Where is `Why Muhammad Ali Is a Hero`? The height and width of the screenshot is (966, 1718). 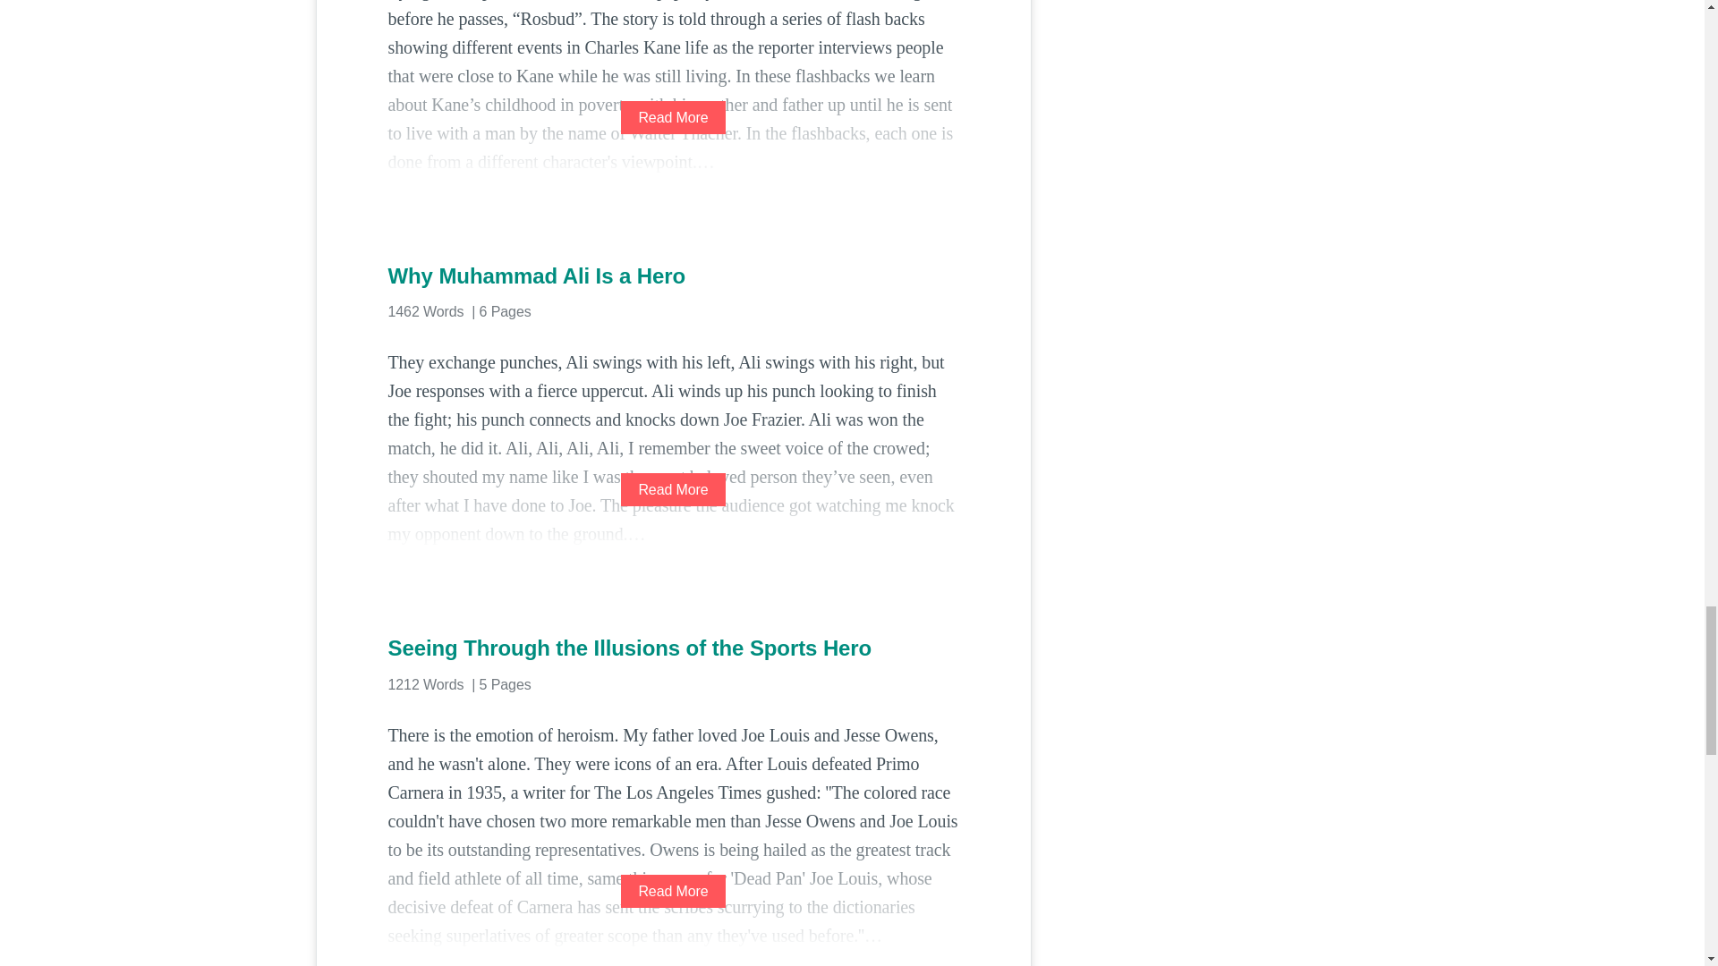 Why Muhammad Ali Is a Hero is located at coordinates (673, 275).